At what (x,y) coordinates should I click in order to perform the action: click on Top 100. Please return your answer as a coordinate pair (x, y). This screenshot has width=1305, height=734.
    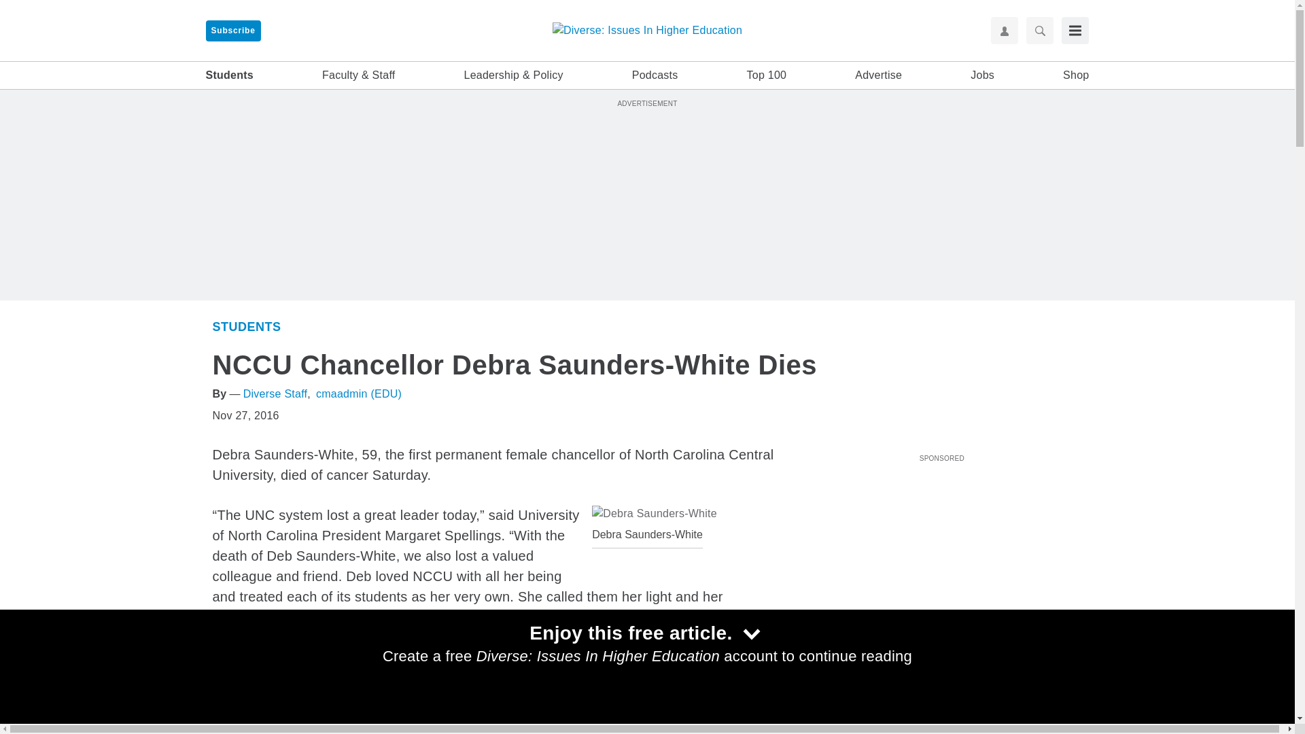
    Looking at the image, I should click on (767, 75).